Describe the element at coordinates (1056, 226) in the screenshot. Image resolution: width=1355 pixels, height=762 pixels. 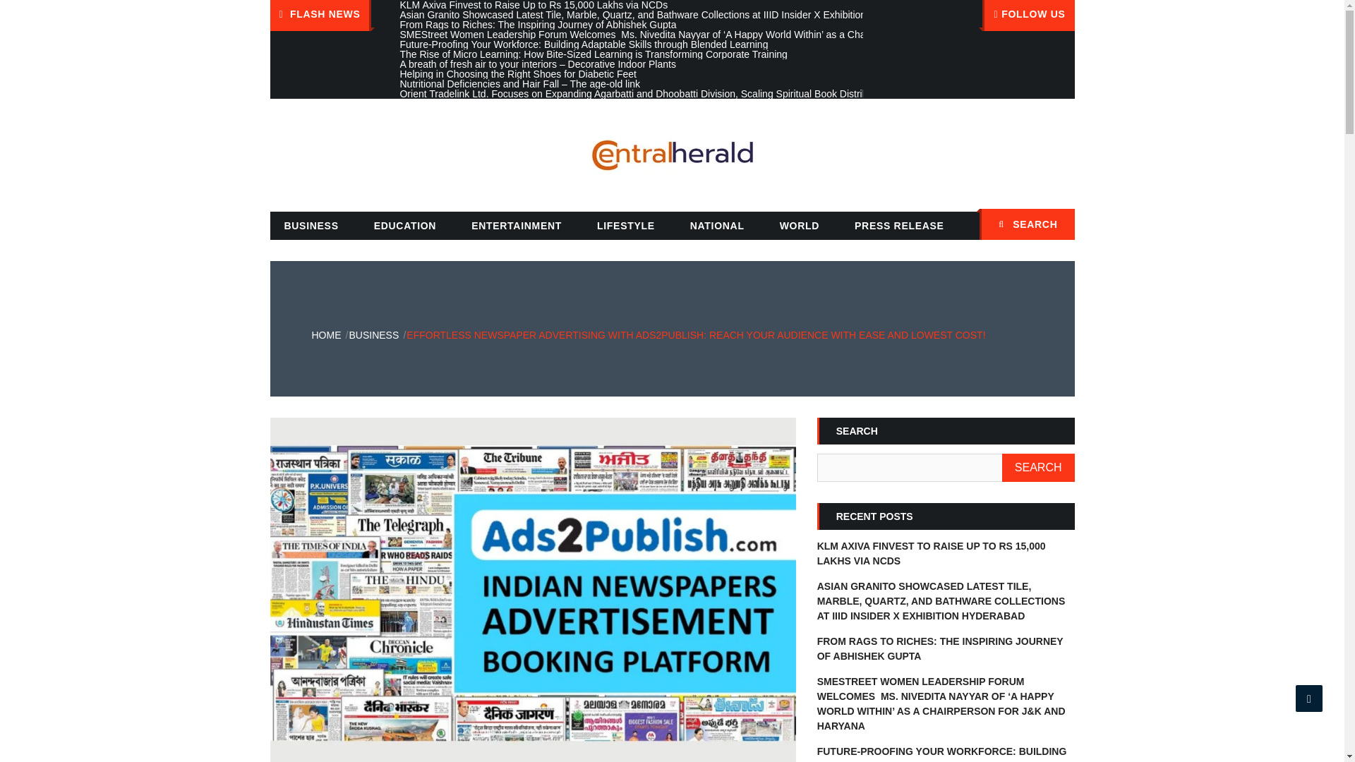
I see `Search` at that location.